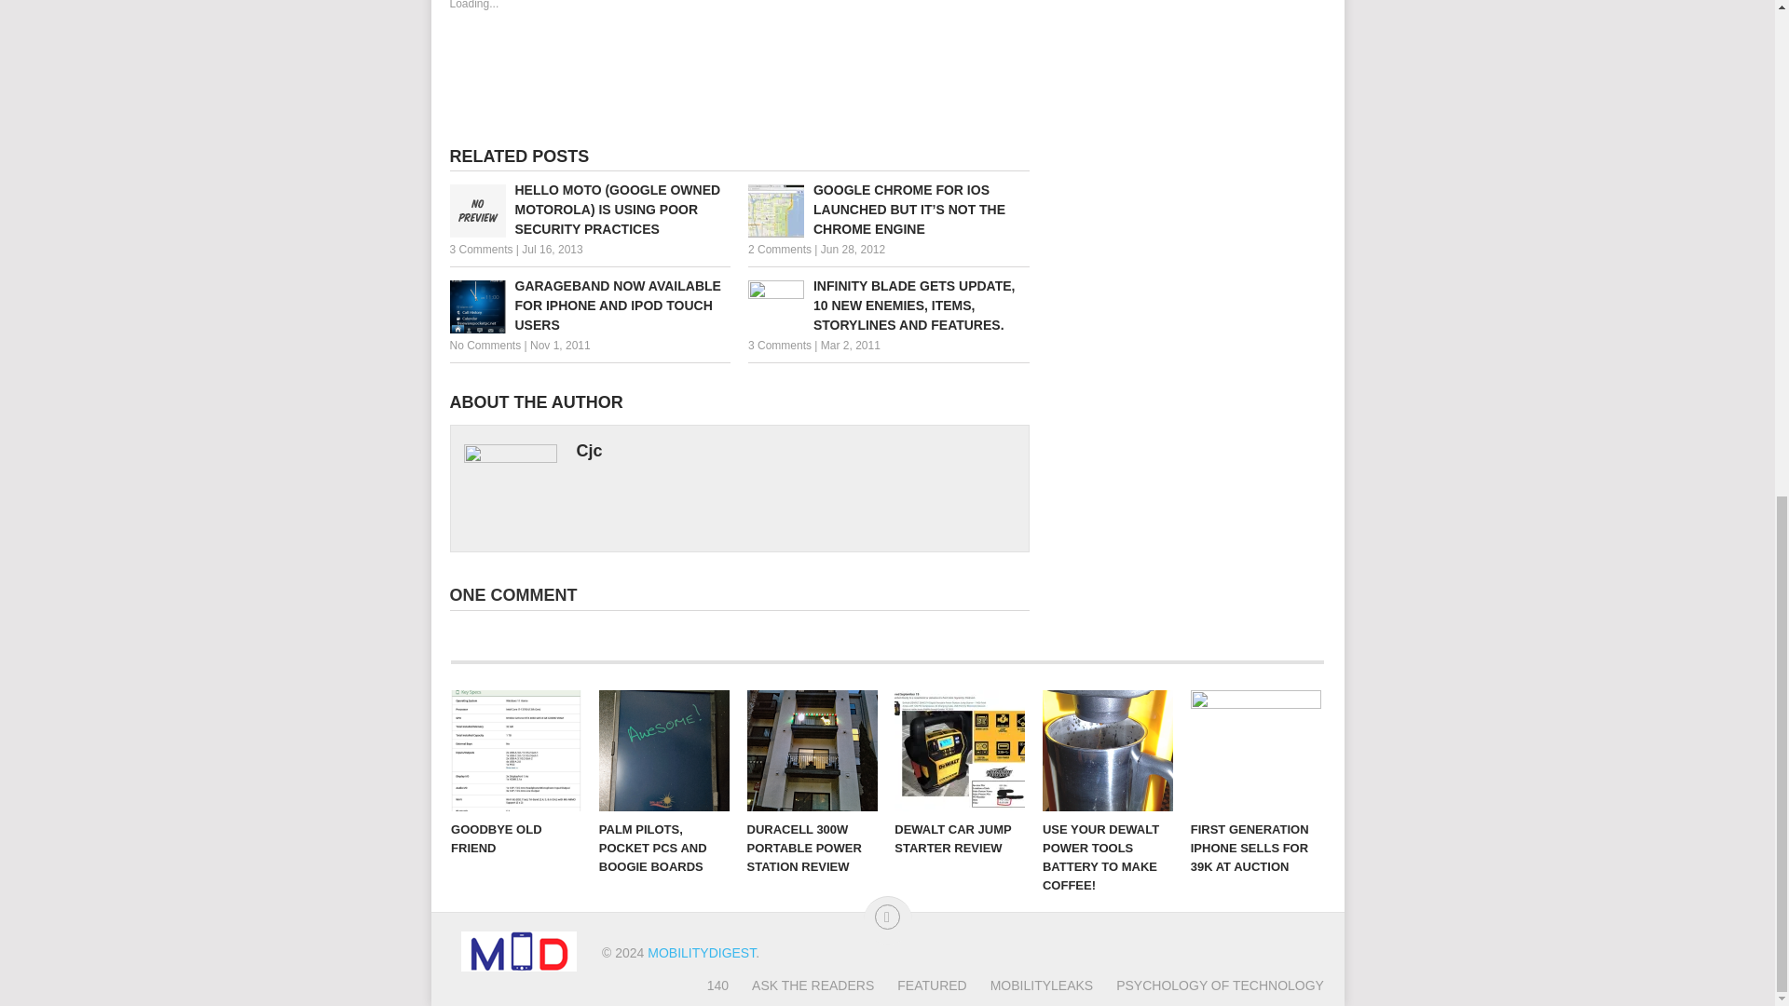 The image size is (1789, 1006). I want to click on GOODBYE OLD FRIEND, so click(516, 750).